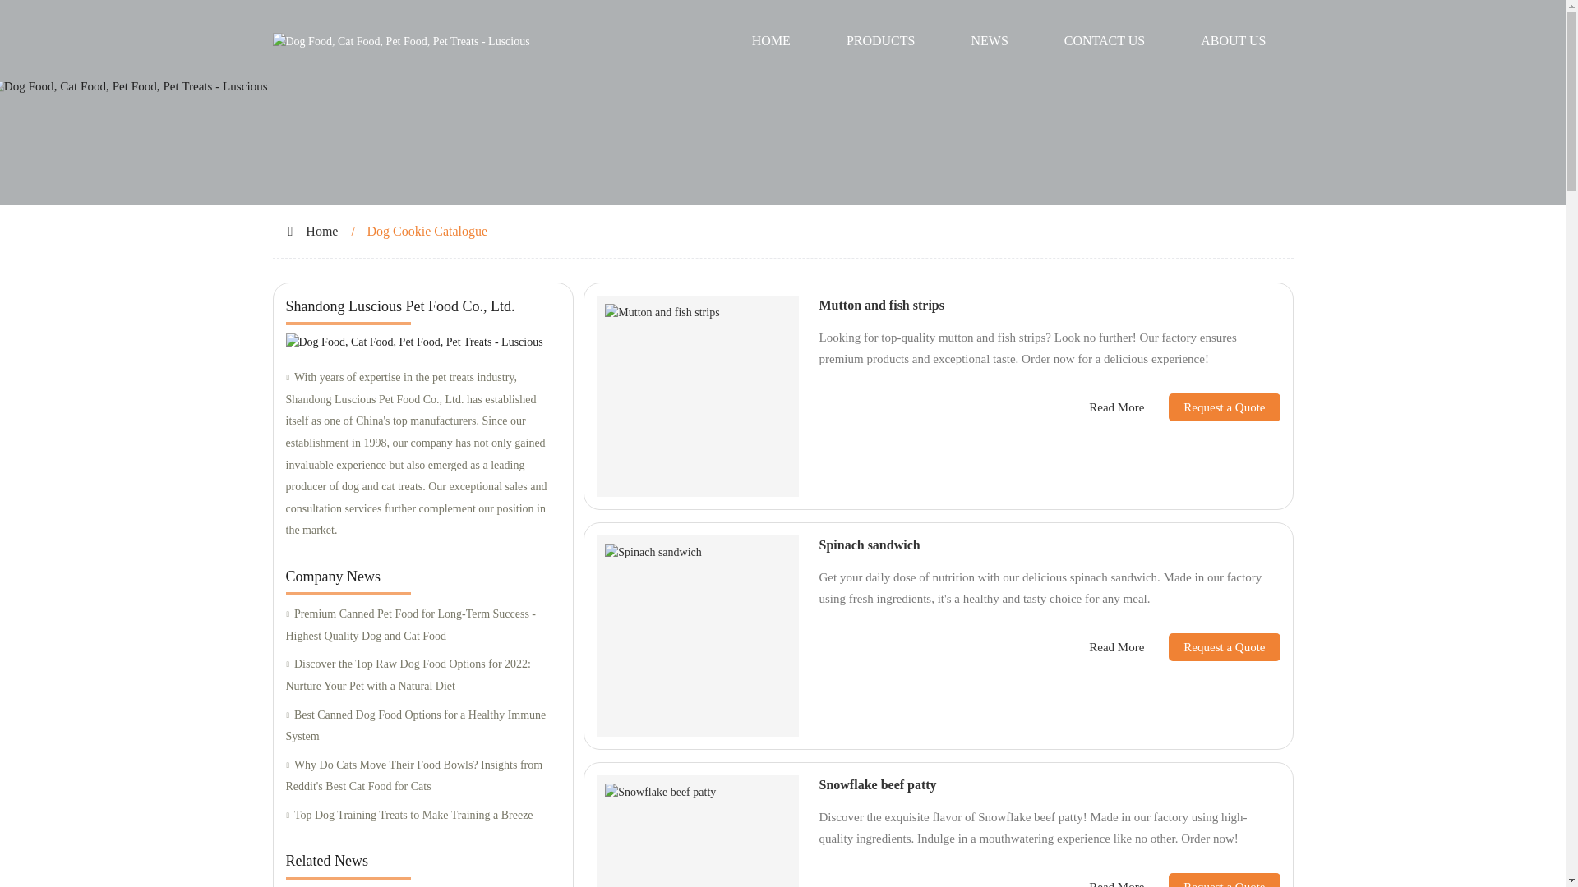  I want to click on NEWS, so click(989, 41).